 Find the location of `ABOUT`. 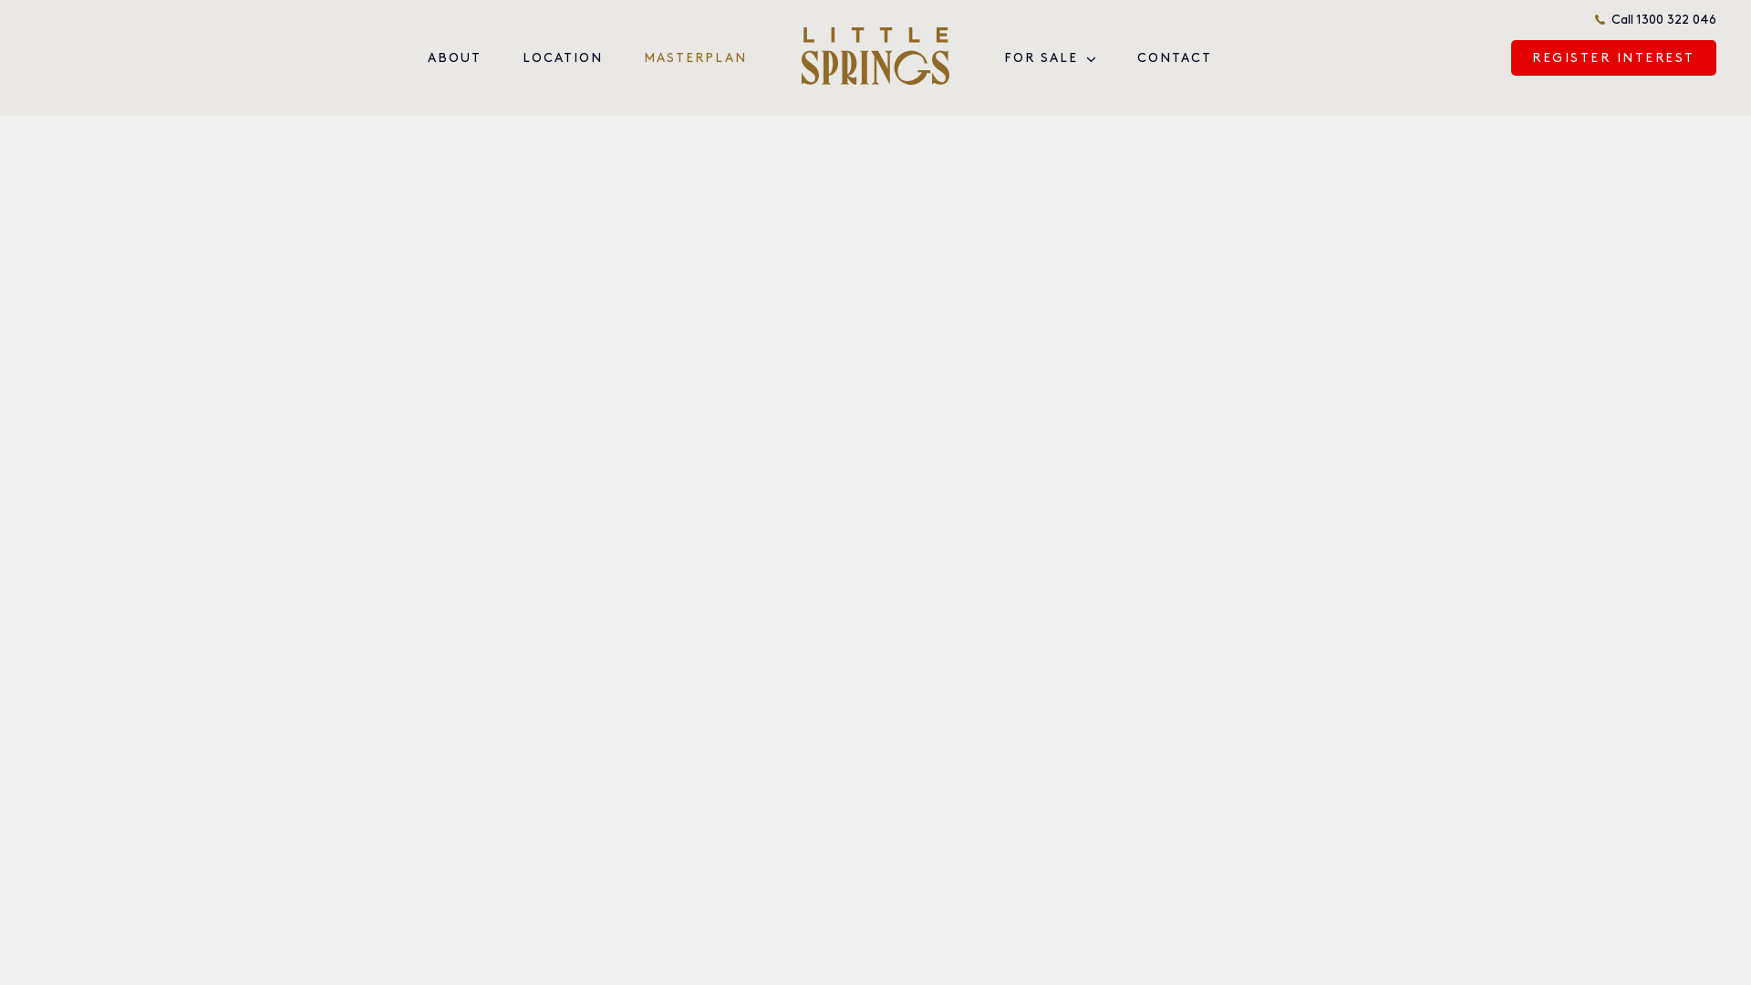

ABOUT is located at coordinates (454, 58).